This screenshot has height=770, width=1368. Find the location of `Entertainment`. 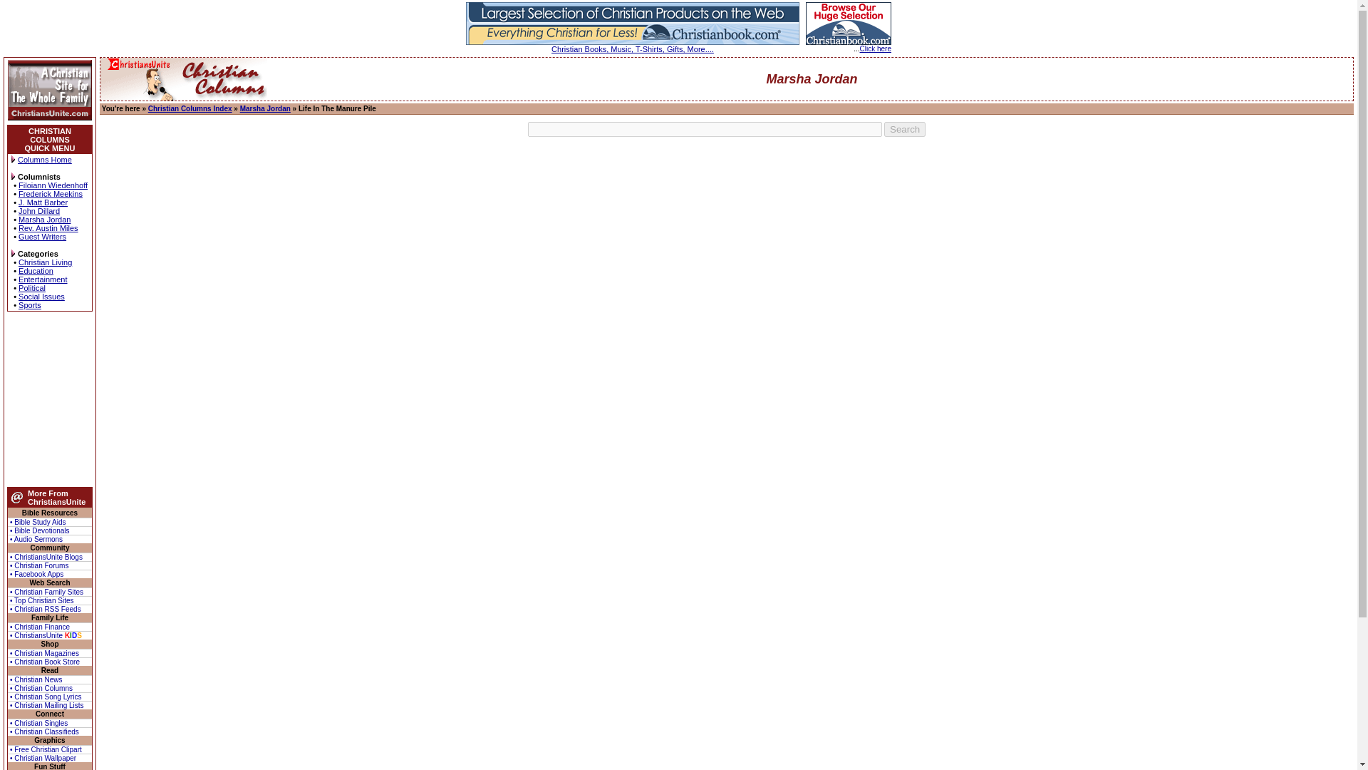

Entertainment is located at coordinates (43, 279).